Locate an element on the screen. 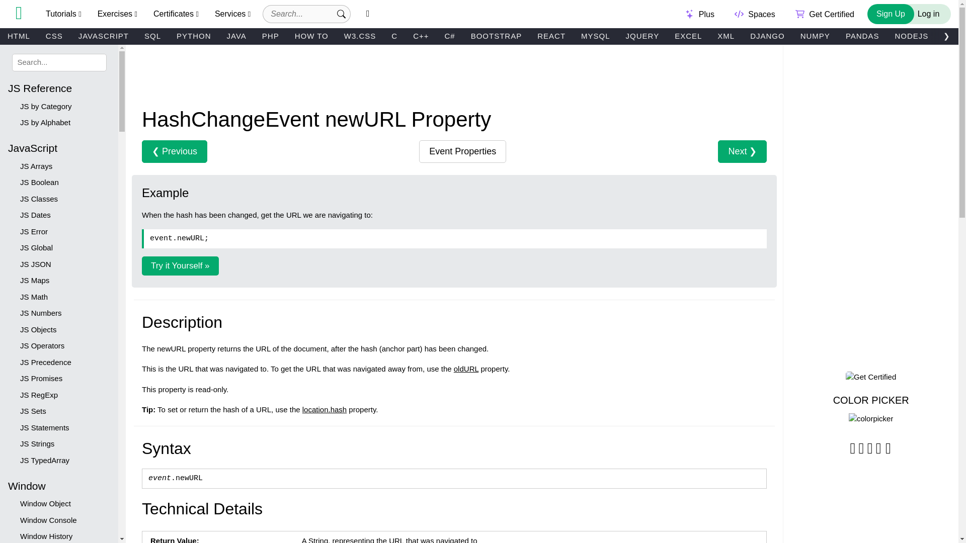  Get Certified is located at coordinates (825, 14).